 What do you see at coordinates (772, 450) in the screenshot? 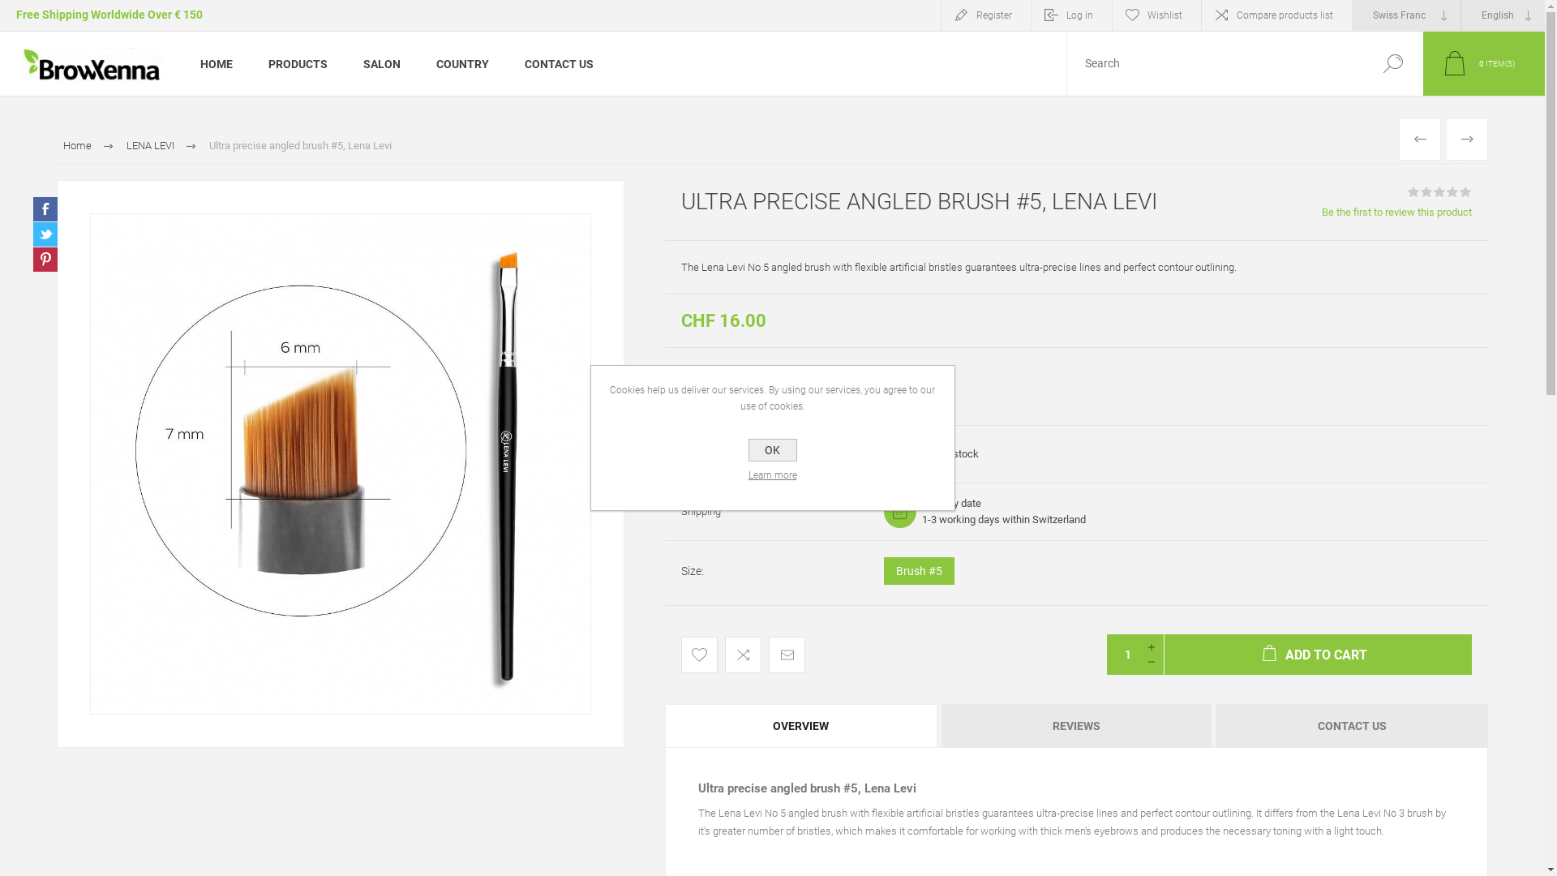
I see `OK` at bounding box center [772, 450].